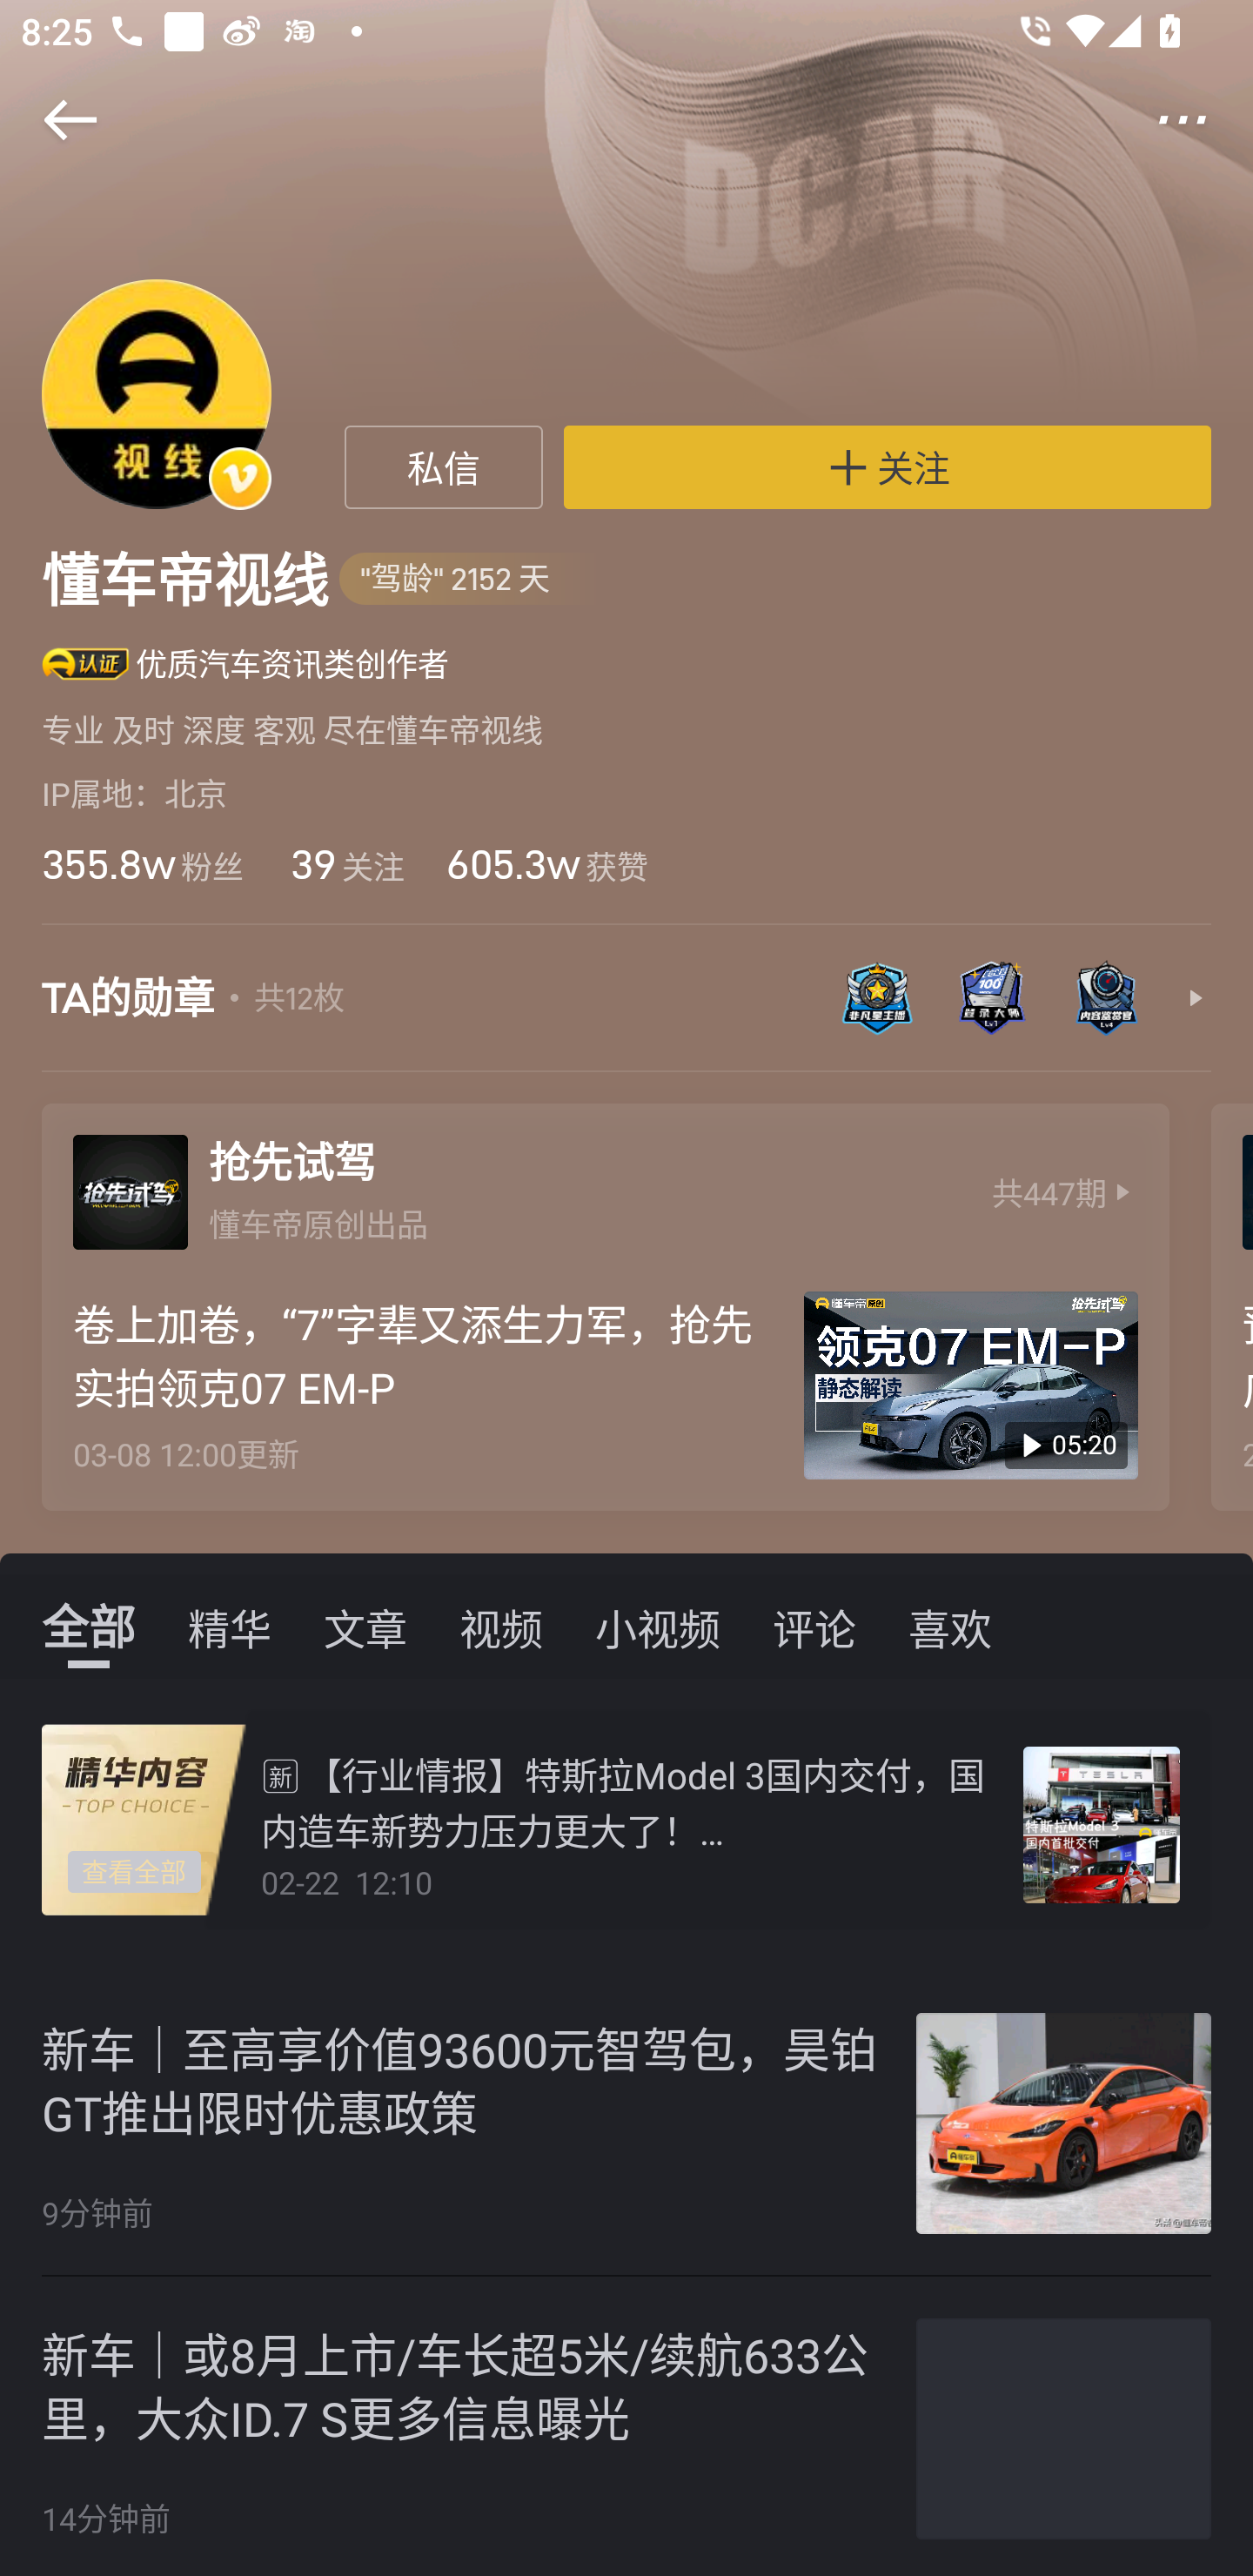 Image resolution: width=1253 pixels, height=2576 pixels. What do you see at coordinates (50, 120) in the screenshot?
I see `` at bounding box center [50, 120].